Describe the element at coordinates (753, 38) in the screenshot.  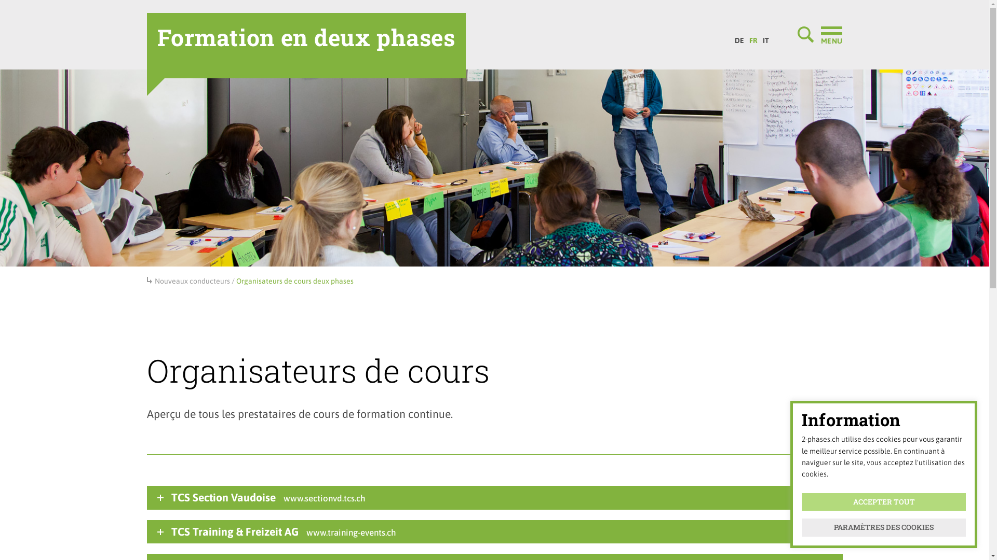
I see `FR` at that location.